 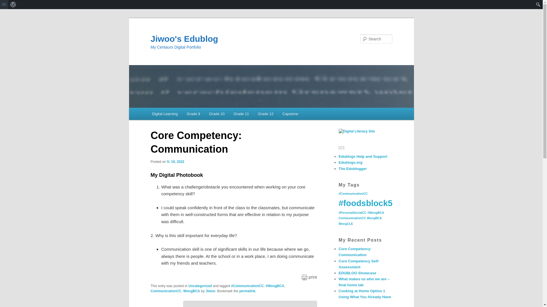 I want to click on WongBCA, so click(x=191, y=291).